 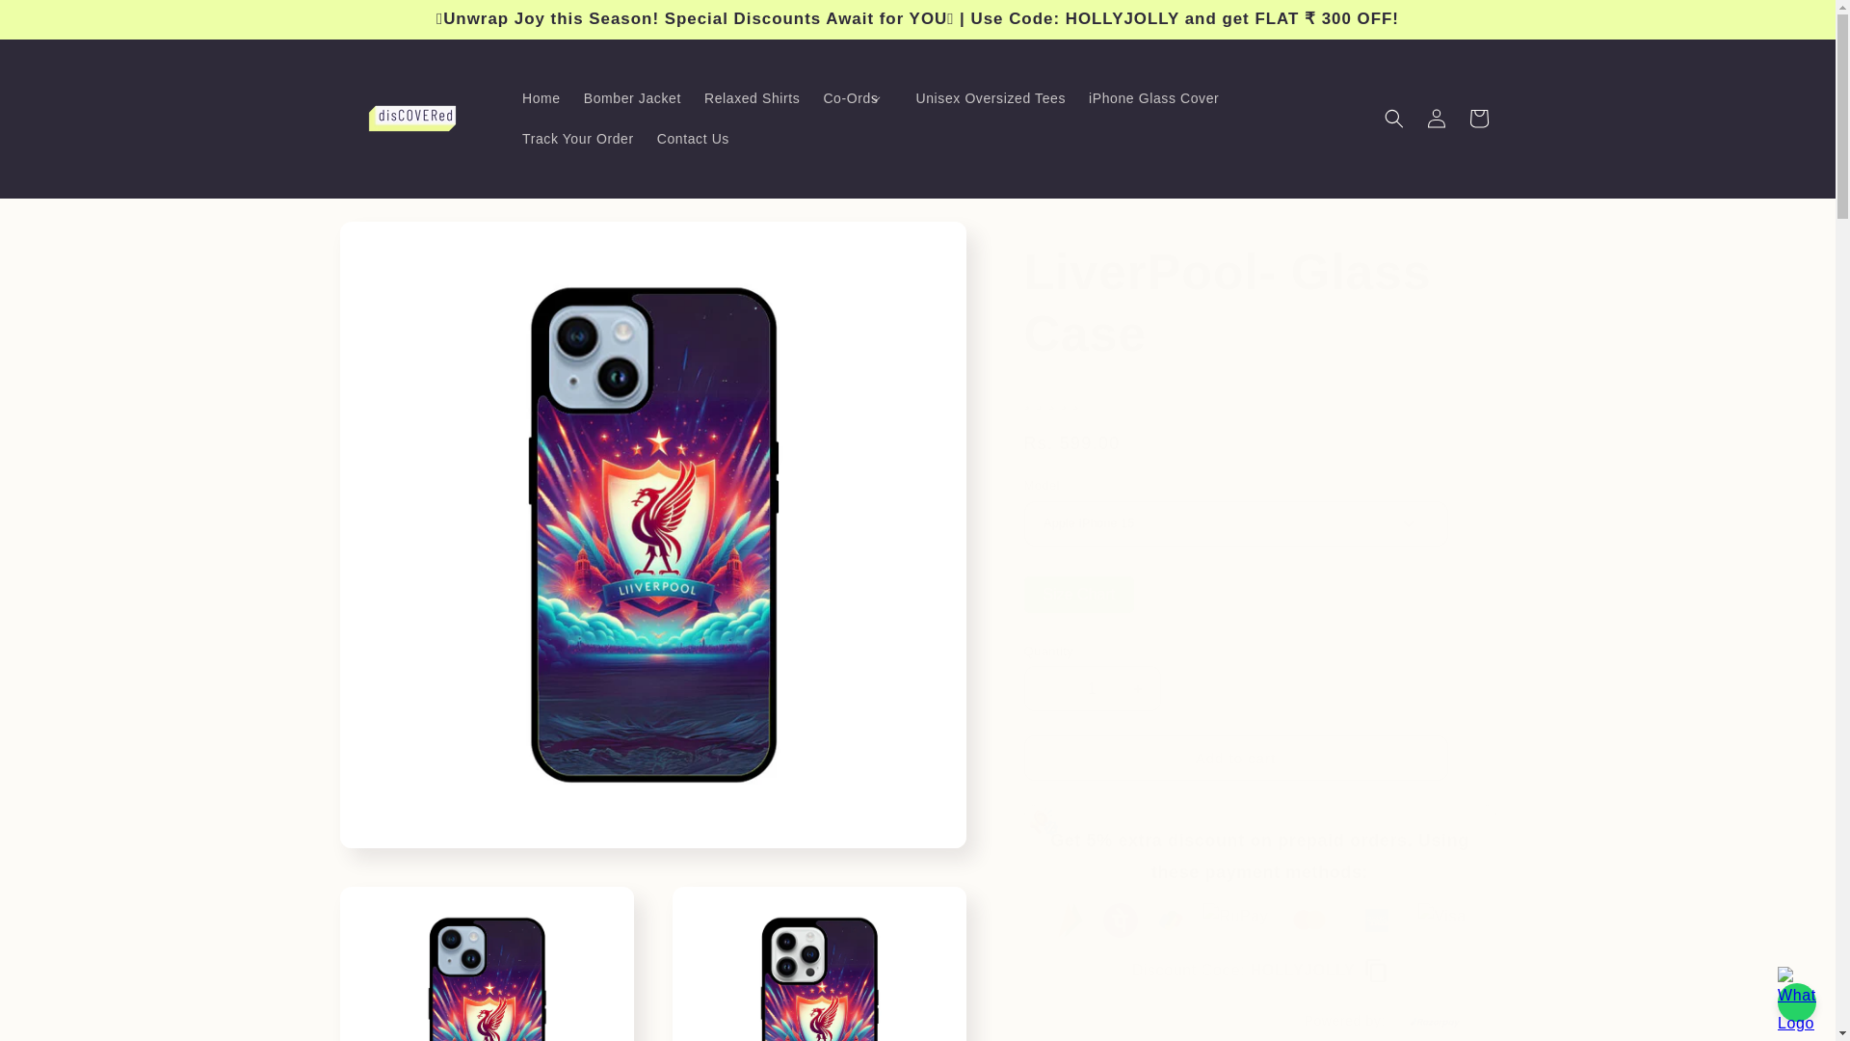 I want to click on 1, so click(x=1091, y=688).